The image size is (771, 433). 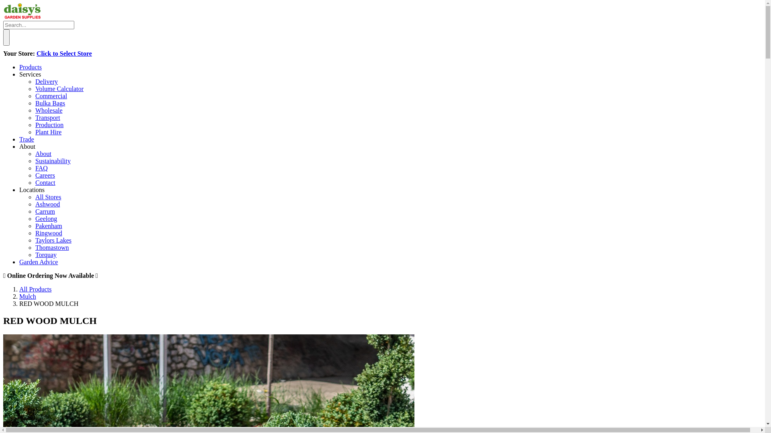 I want to click on Carrum, so click(x=45, y=212).